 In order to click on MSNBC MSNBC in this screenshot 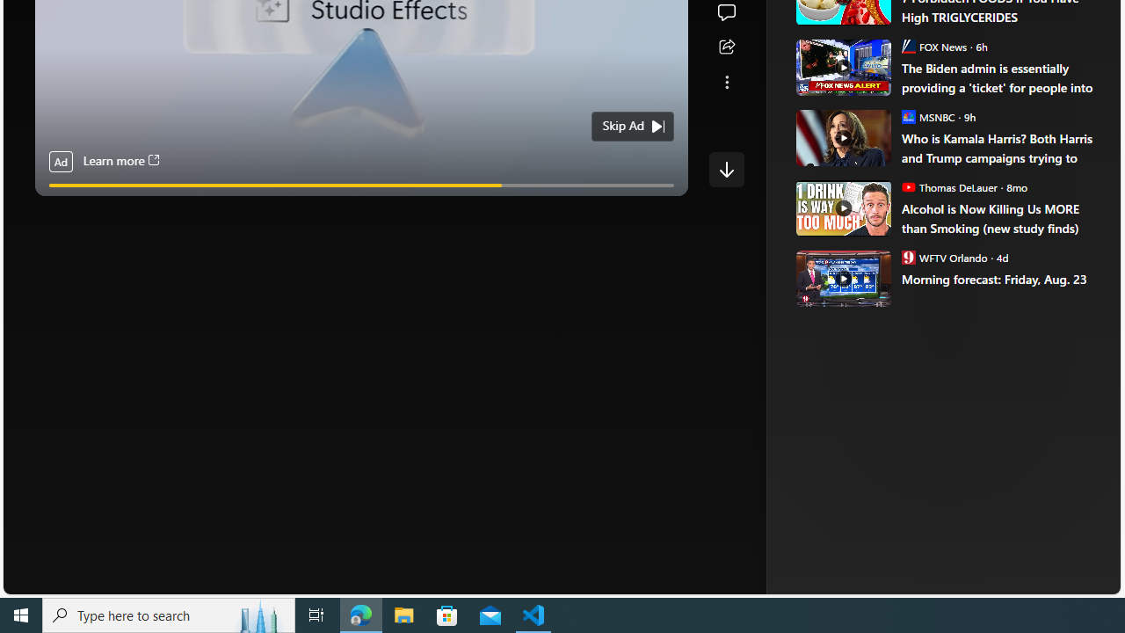, I will do `click(928, 116)`.